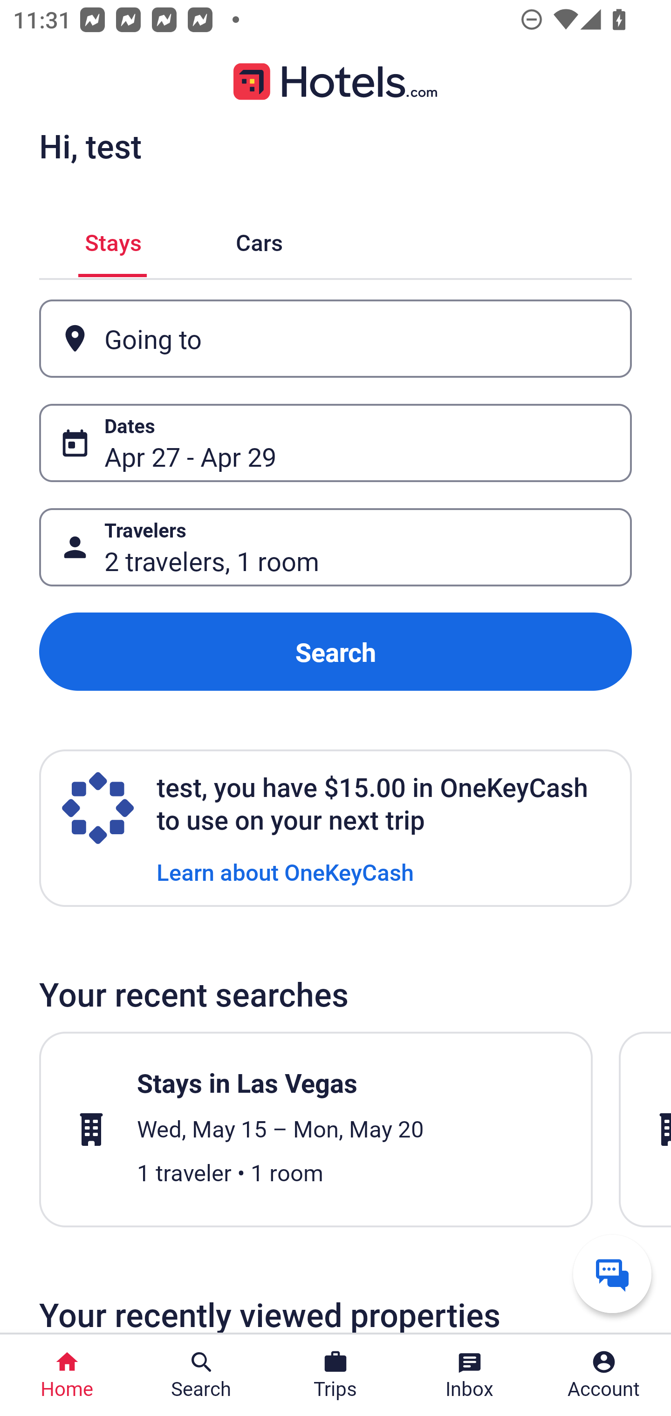 This screenshot has height=1416, width=671. What do you see at coordinates (604, 1375) in the screenshot?
I see `Account Profile. Button` at bounding box center [604, 1375].